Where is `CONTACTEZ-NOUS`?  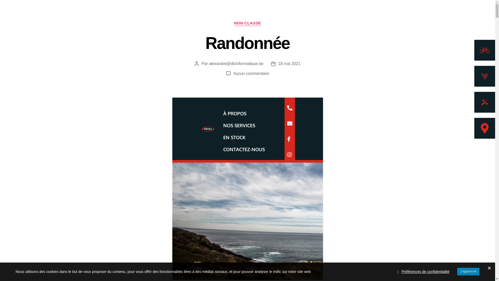
CONTACTEZ-NOUS is located at coordinates (244, 149).